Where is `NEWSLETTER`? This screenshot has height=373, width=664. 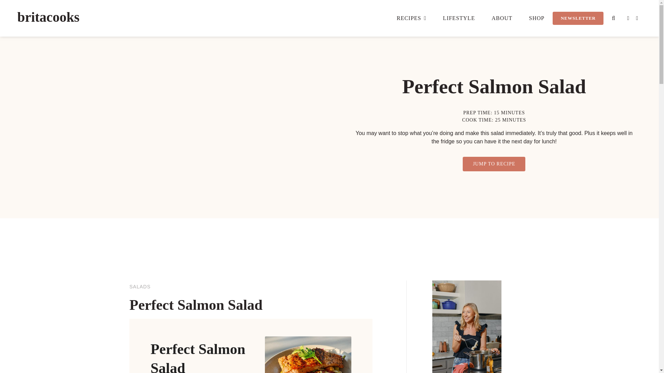 NEWSLETTER is located at coordinates (578, 18).